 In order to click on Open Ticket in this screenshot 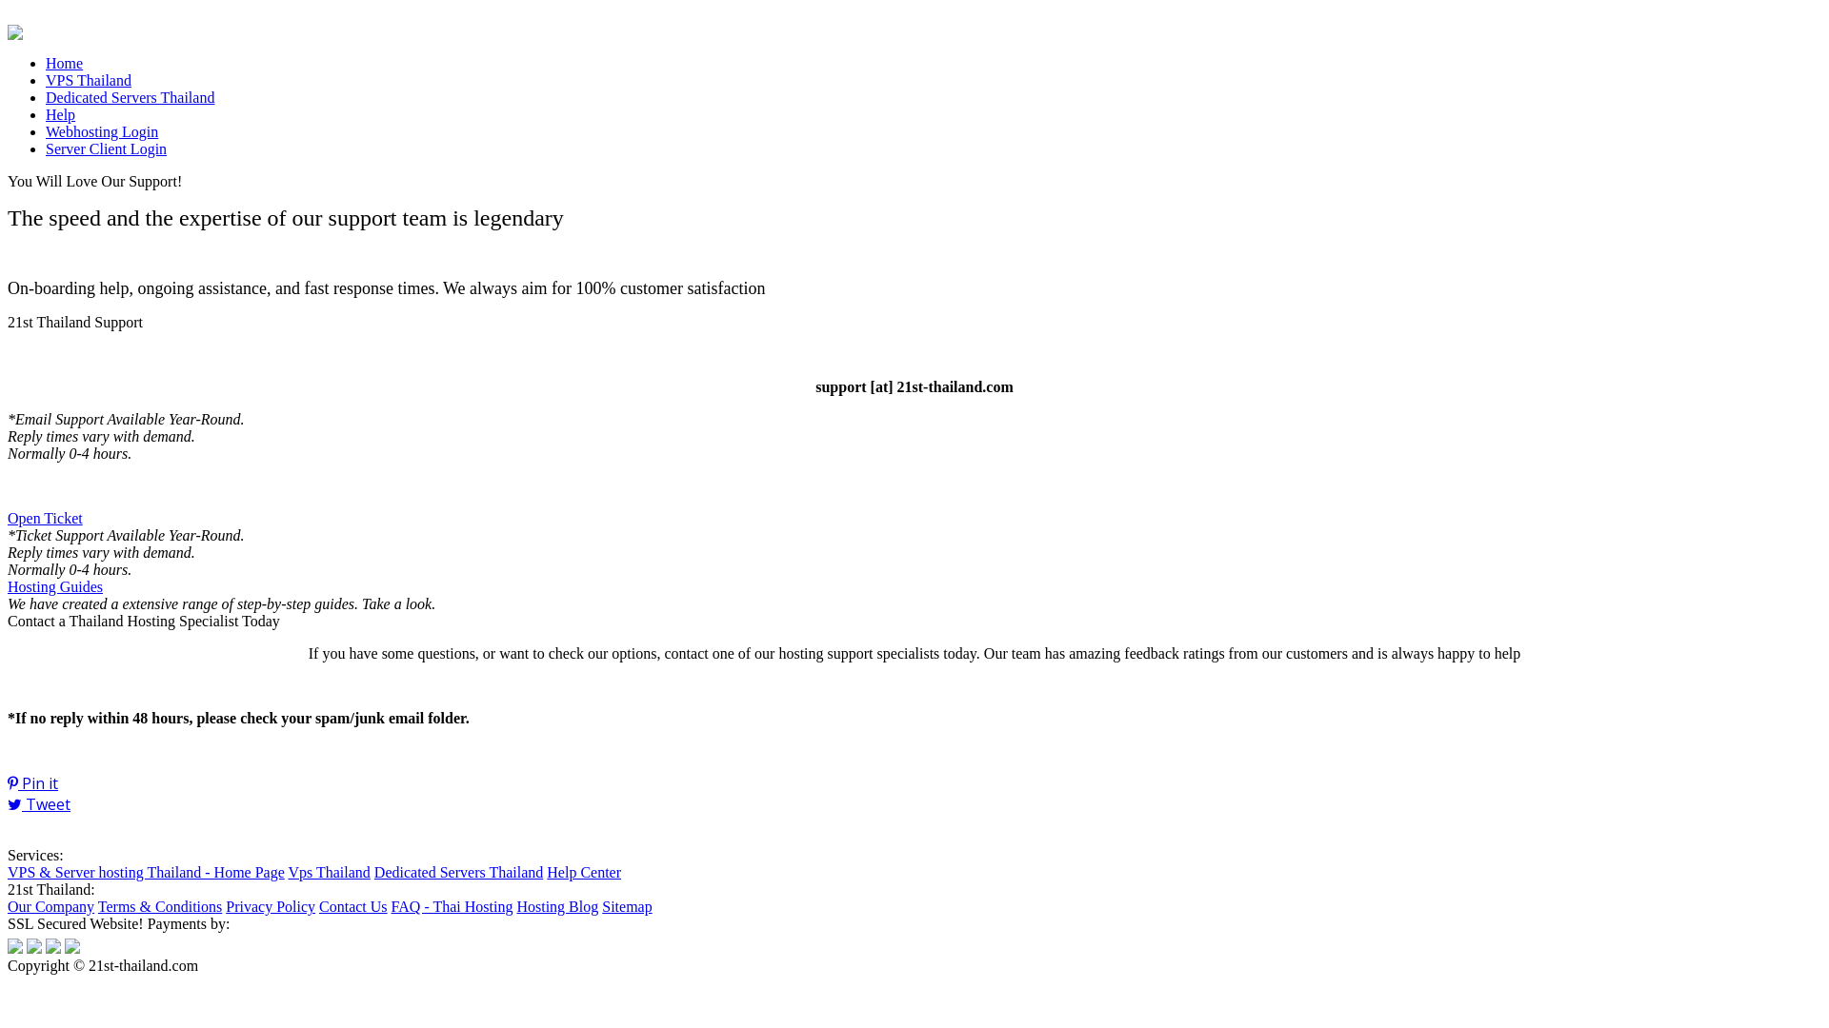, I will do `click(46, 518)`.